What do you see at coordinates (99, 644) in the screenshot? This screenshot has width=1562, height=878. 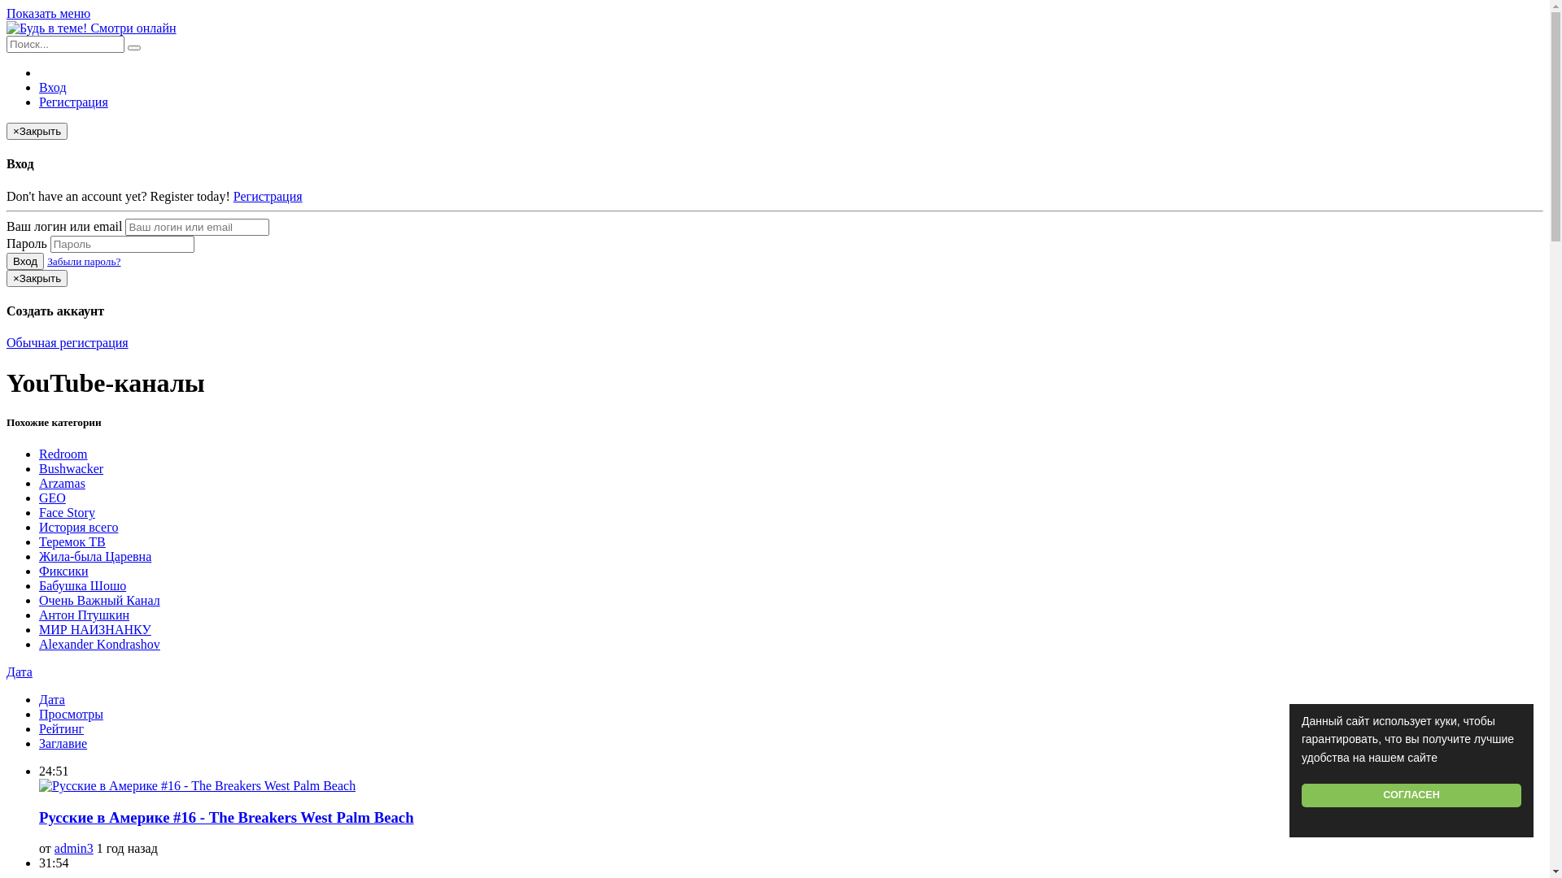 I see `Alexander Kondrashov` at bounding box center [99, 644].